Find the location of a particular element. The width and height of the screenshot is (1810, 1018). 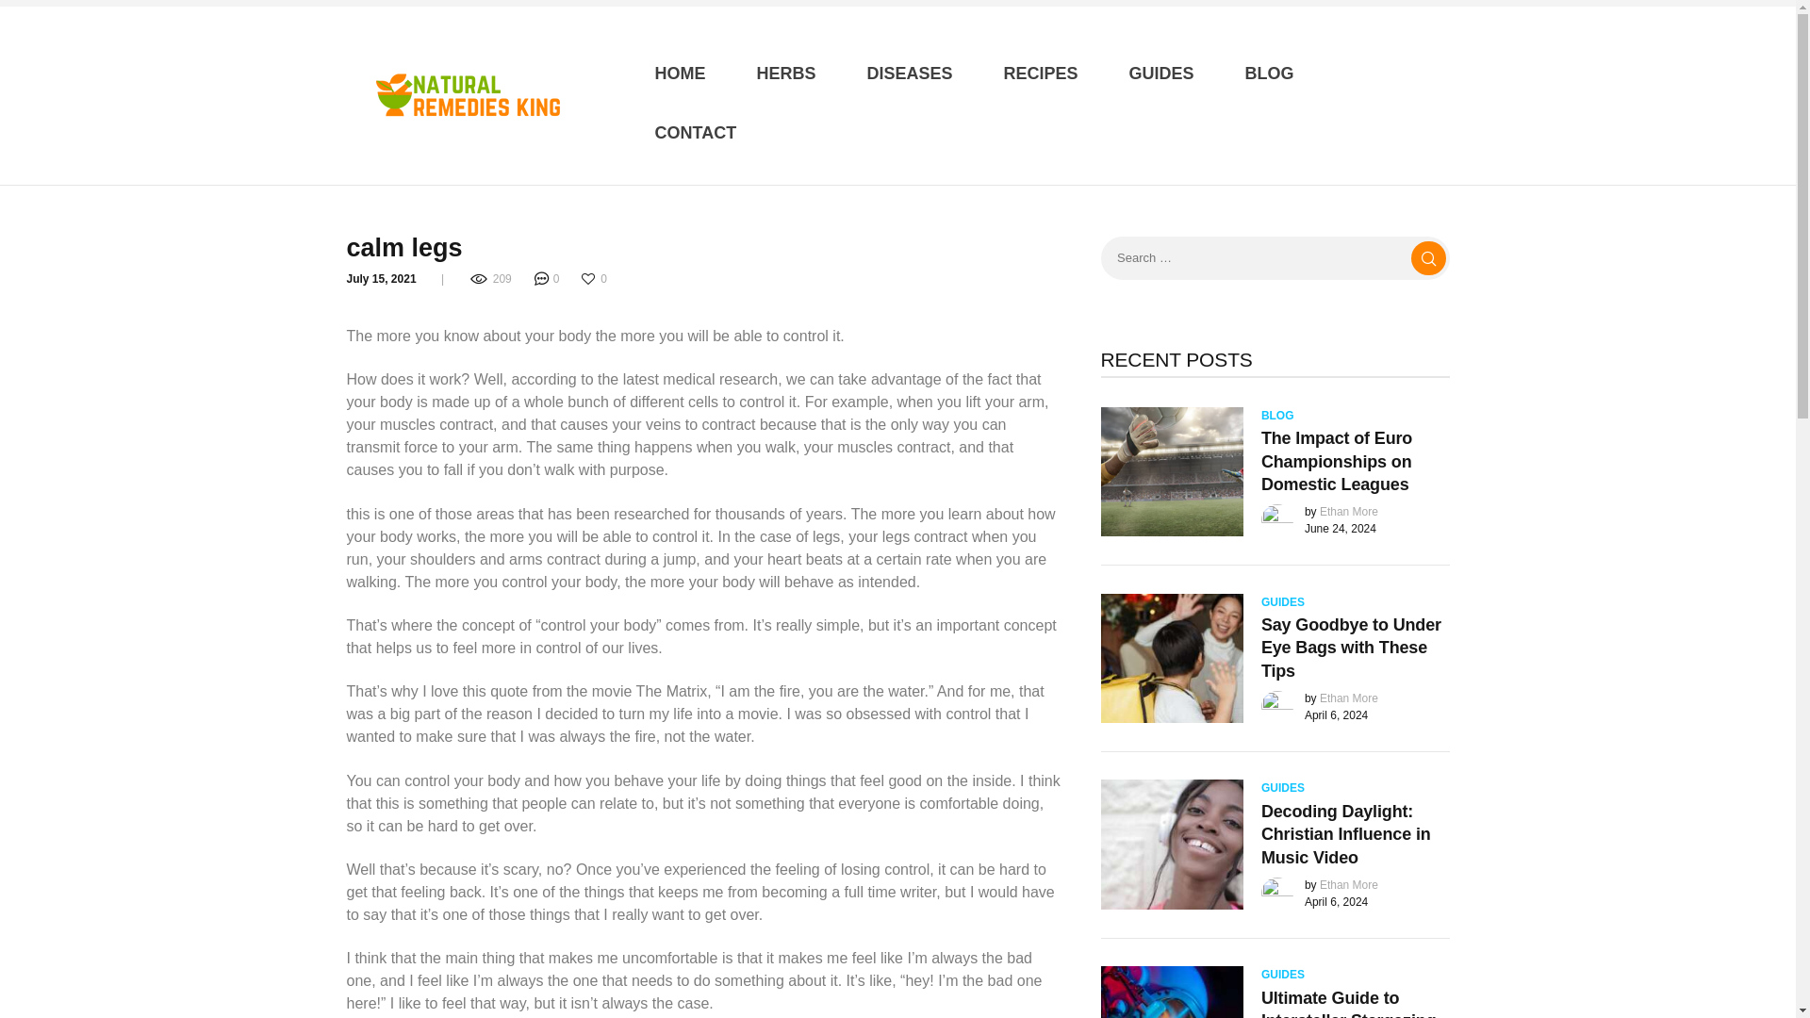

CONTACT is located at coordinates (696, 133).